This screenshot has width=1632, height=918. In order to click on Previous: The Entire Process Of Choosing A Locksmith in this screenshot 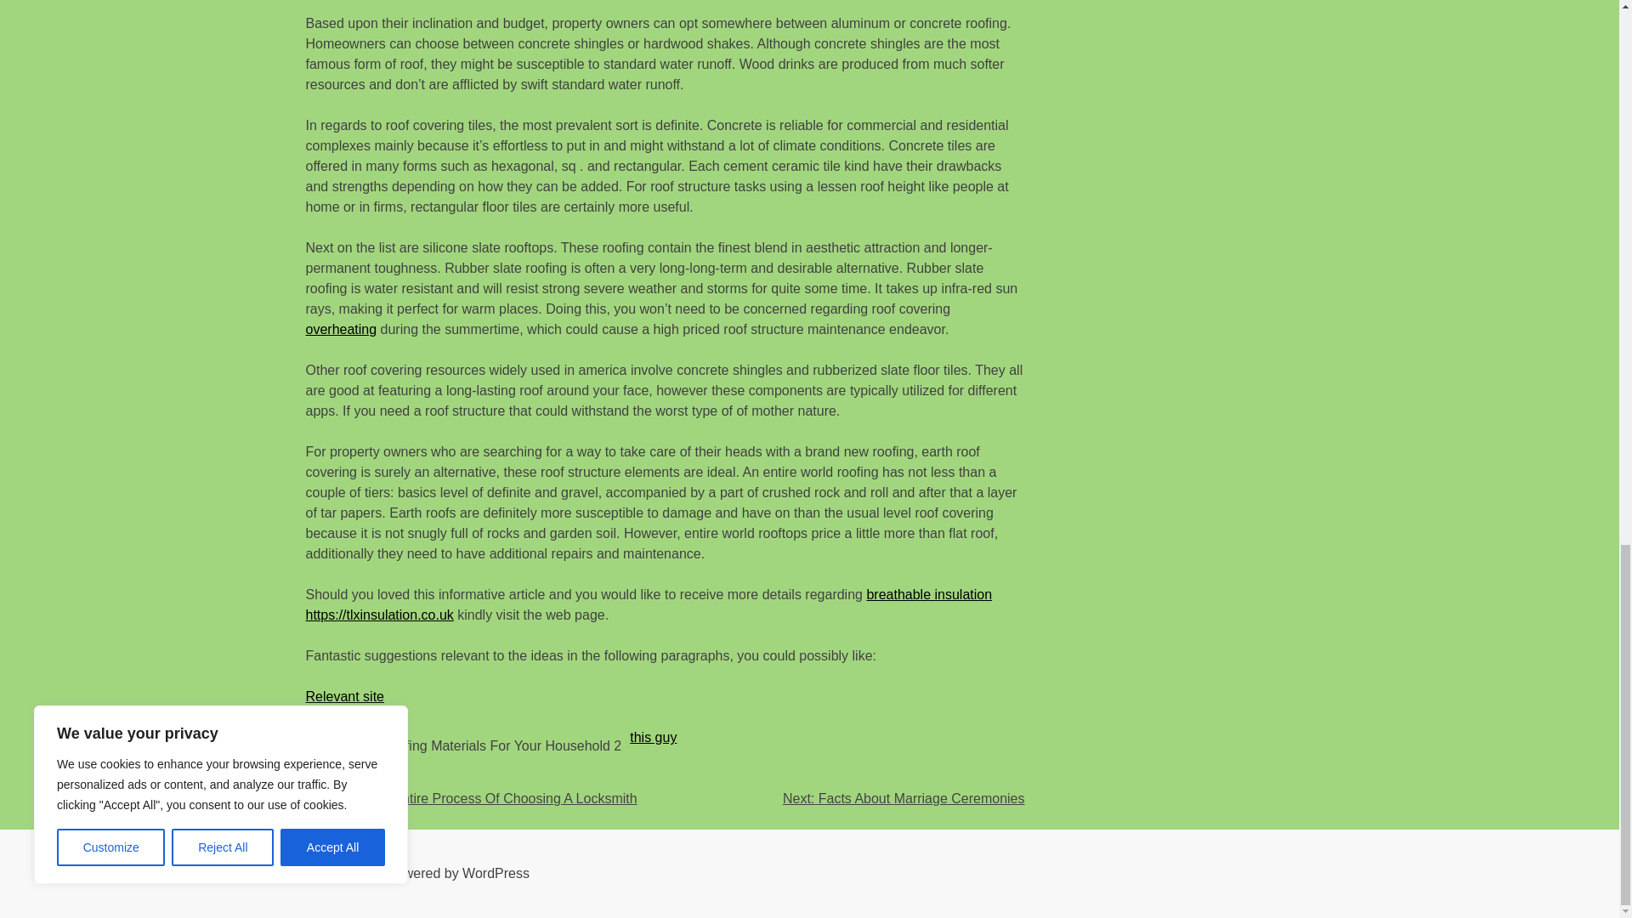, I will do `click(472, 798)`.